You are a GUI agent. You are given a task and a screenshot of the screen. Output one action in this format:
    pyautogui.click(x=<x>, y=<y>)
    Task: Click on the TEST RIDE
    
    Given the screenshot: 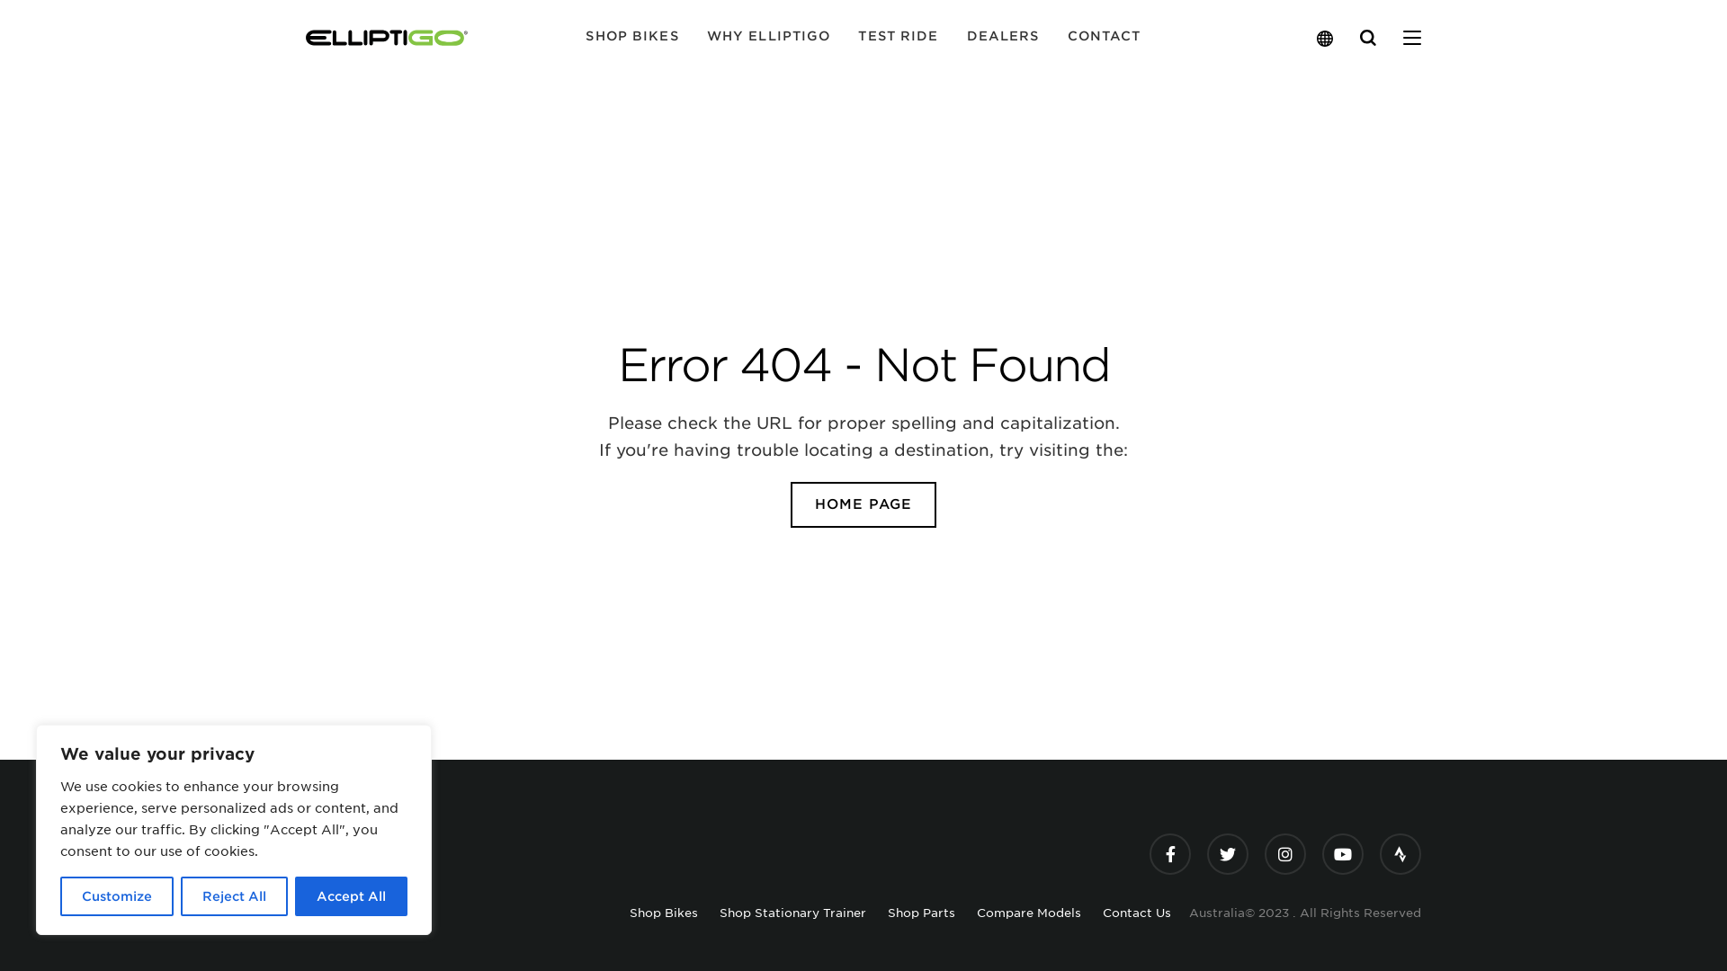 What is the action you would take?
    pyautogui.click(x=898, y=38)
    